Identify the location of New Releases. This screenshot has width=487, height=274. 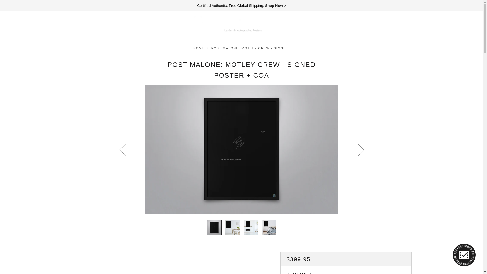
(275, 6).